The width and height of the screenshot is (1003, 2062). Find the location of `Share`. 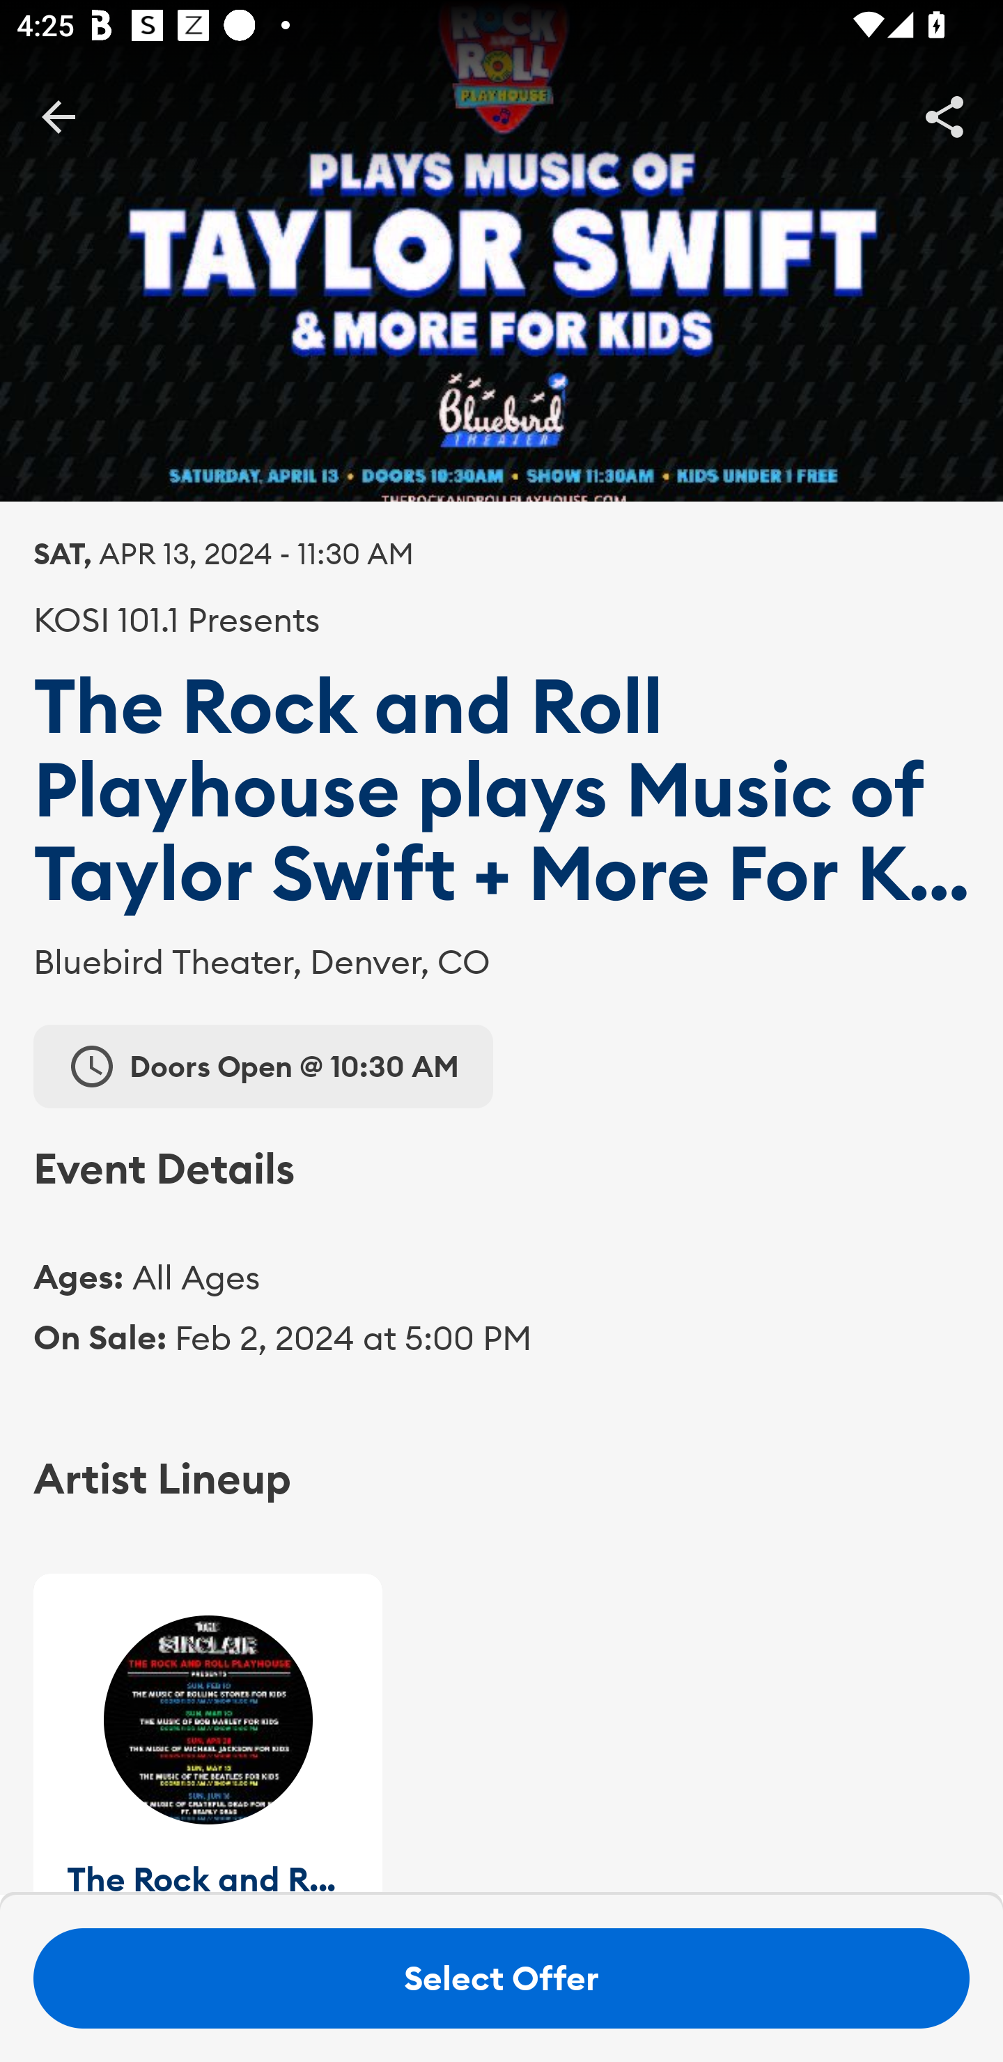

Share is located at coordinates (944, 116).